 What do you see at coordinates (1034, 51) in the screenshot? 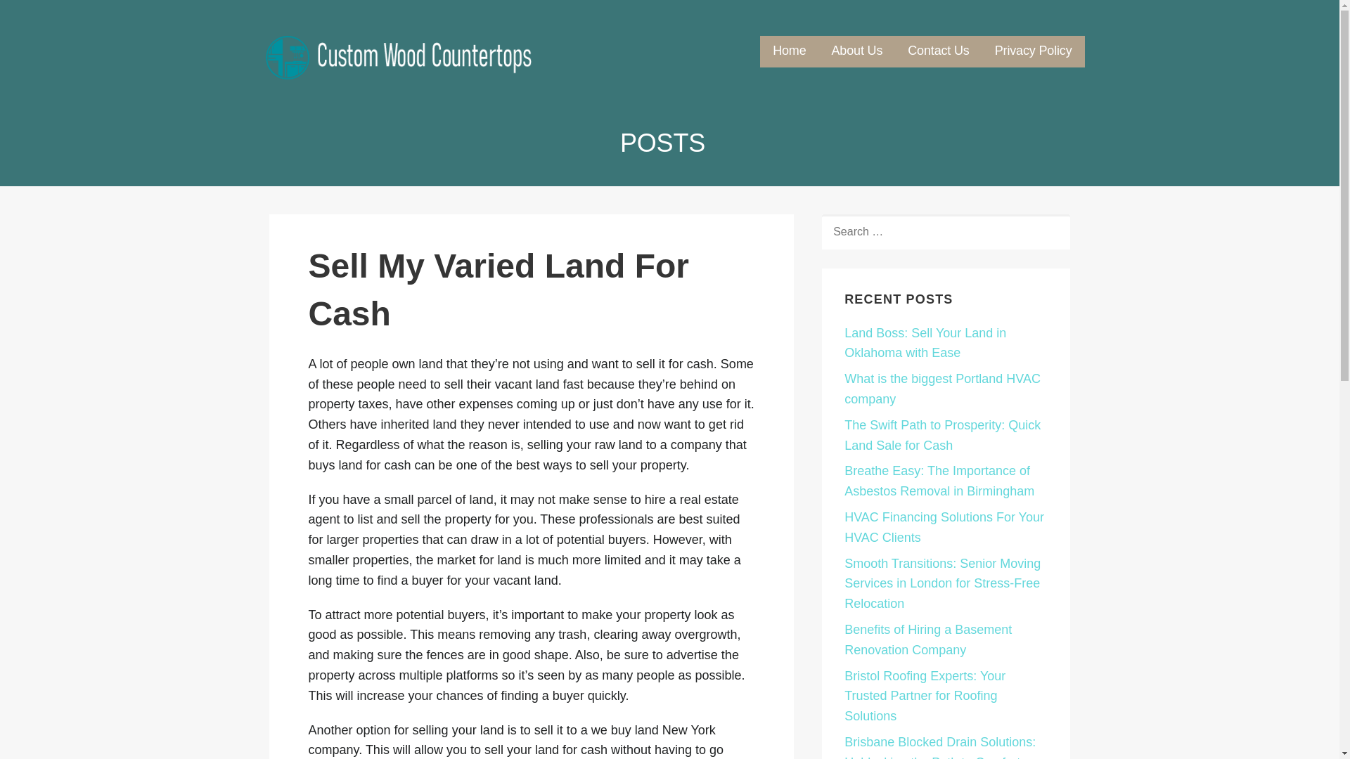
I see `Privacy Policy` at bounding box center [1034, 51].